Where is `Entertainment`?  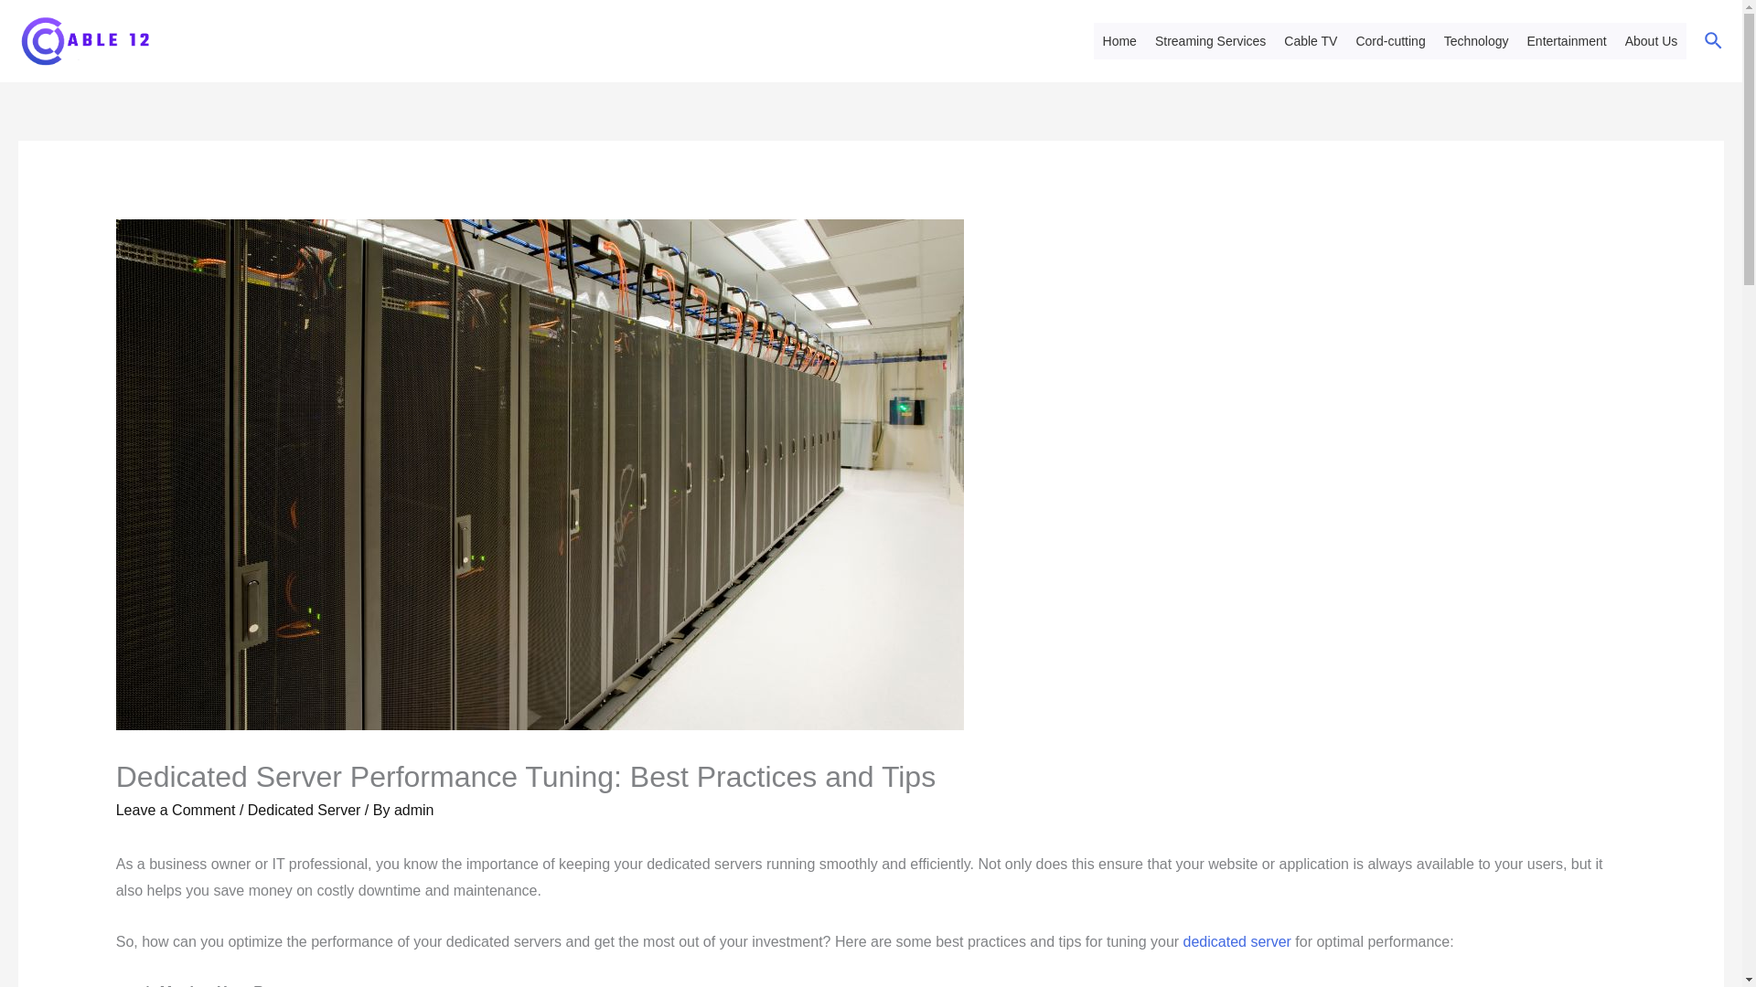
Entertainment is located at coordinates (1567, 40).